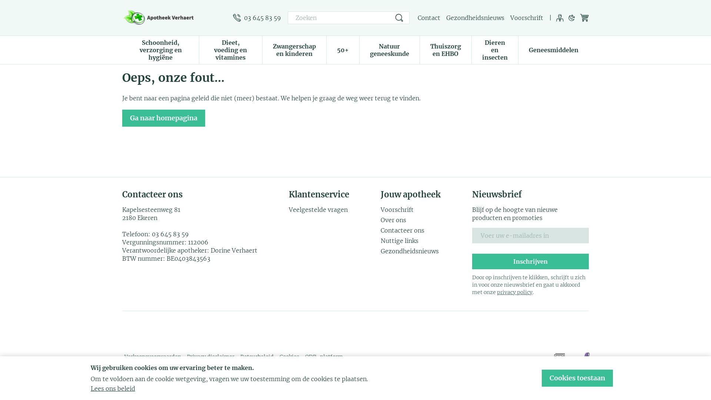 This screenshot has height=400, width=711. Describe the element at coordinates (113, 389) in the screenshot. I see `Lees ons beleid` at that location.